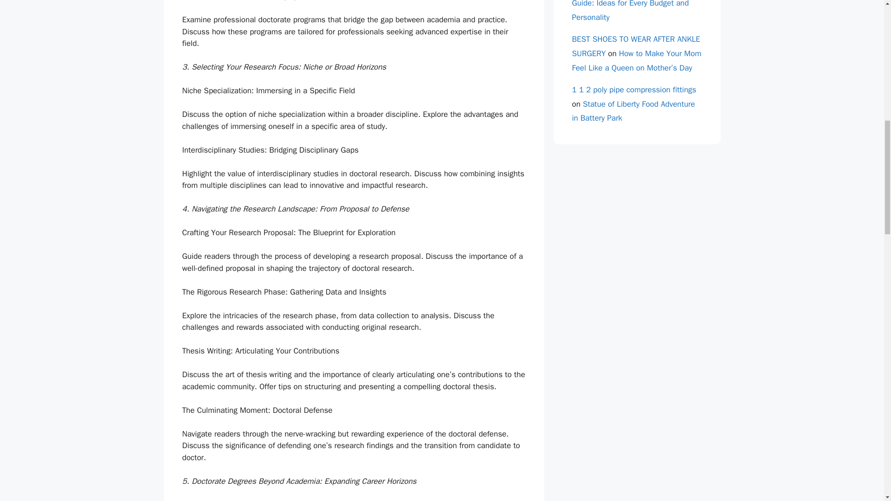  What do you see at coordinates (636, 46) in the screenshot?
I see `BEST SHOES TO WEAR AFTER ANKLE SURGERY` at bounding box center [636, 46].